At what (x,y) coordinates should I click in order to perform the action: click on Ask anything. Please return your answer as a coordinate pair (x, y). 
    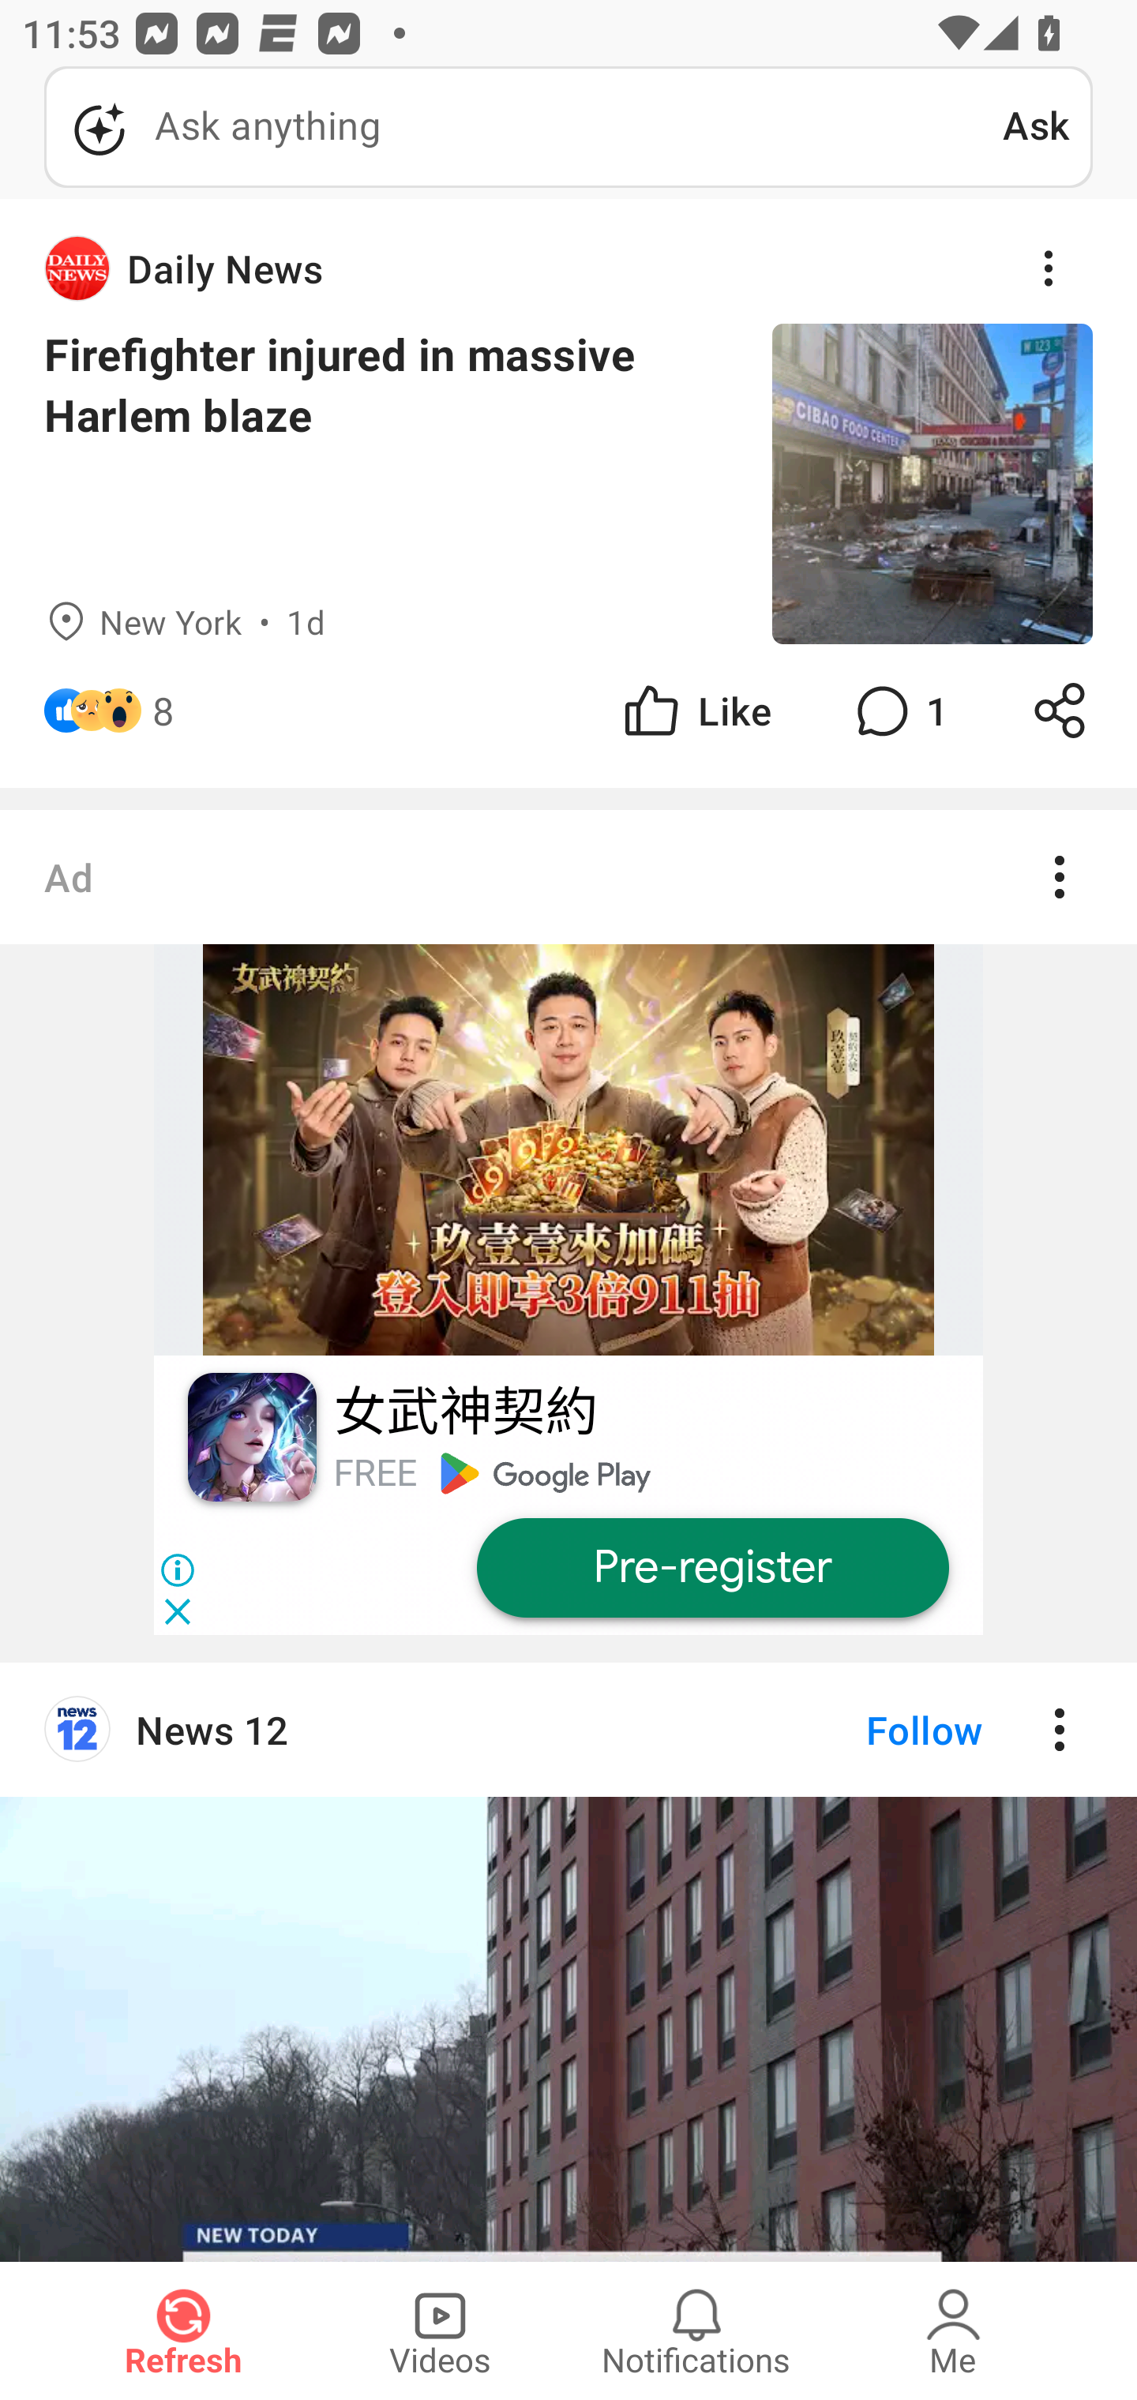
    Looking at the image, I should click on (523, 127).